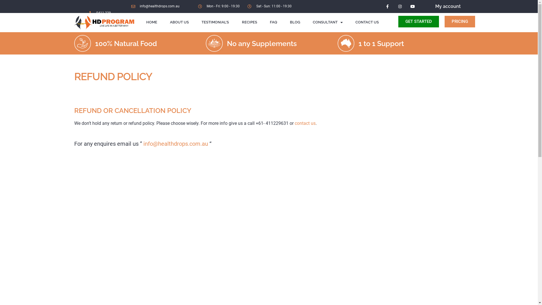  Describe the element at coordinates (460, 21) in the screenshot. I see `PRICING` at that location.